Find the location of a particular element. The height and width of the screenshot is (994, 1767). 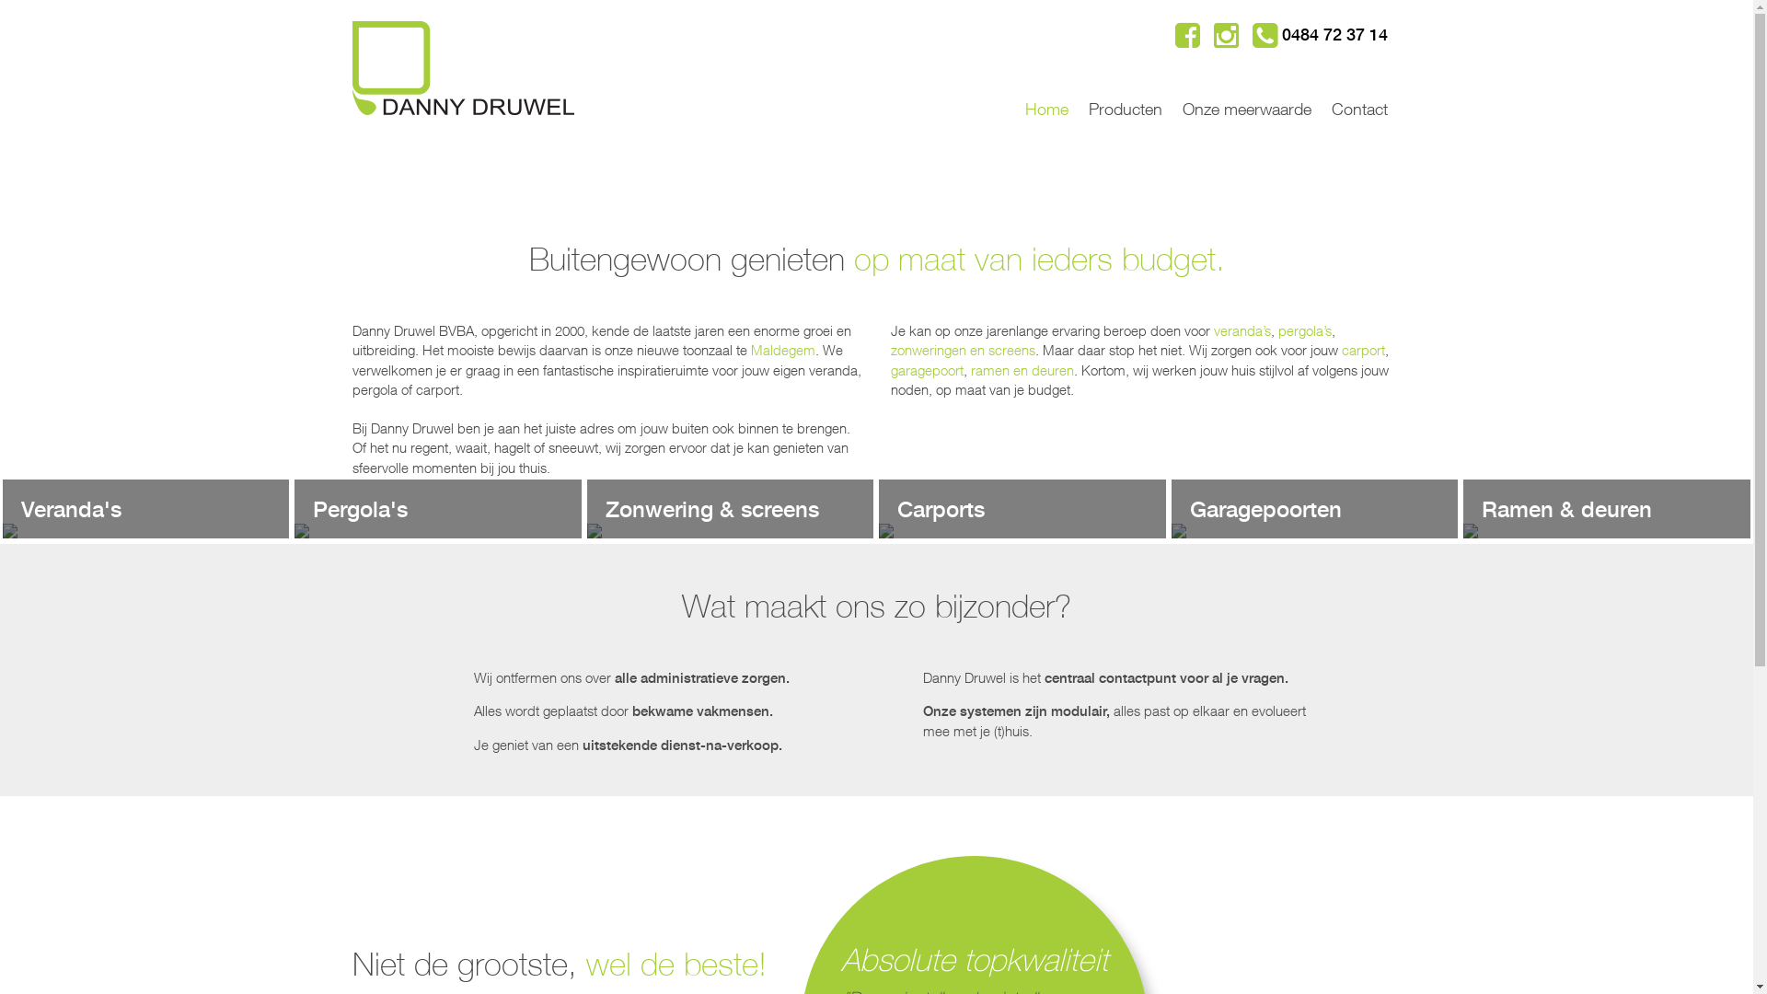

ramen en deuren is located at coordinates (1022, 370).